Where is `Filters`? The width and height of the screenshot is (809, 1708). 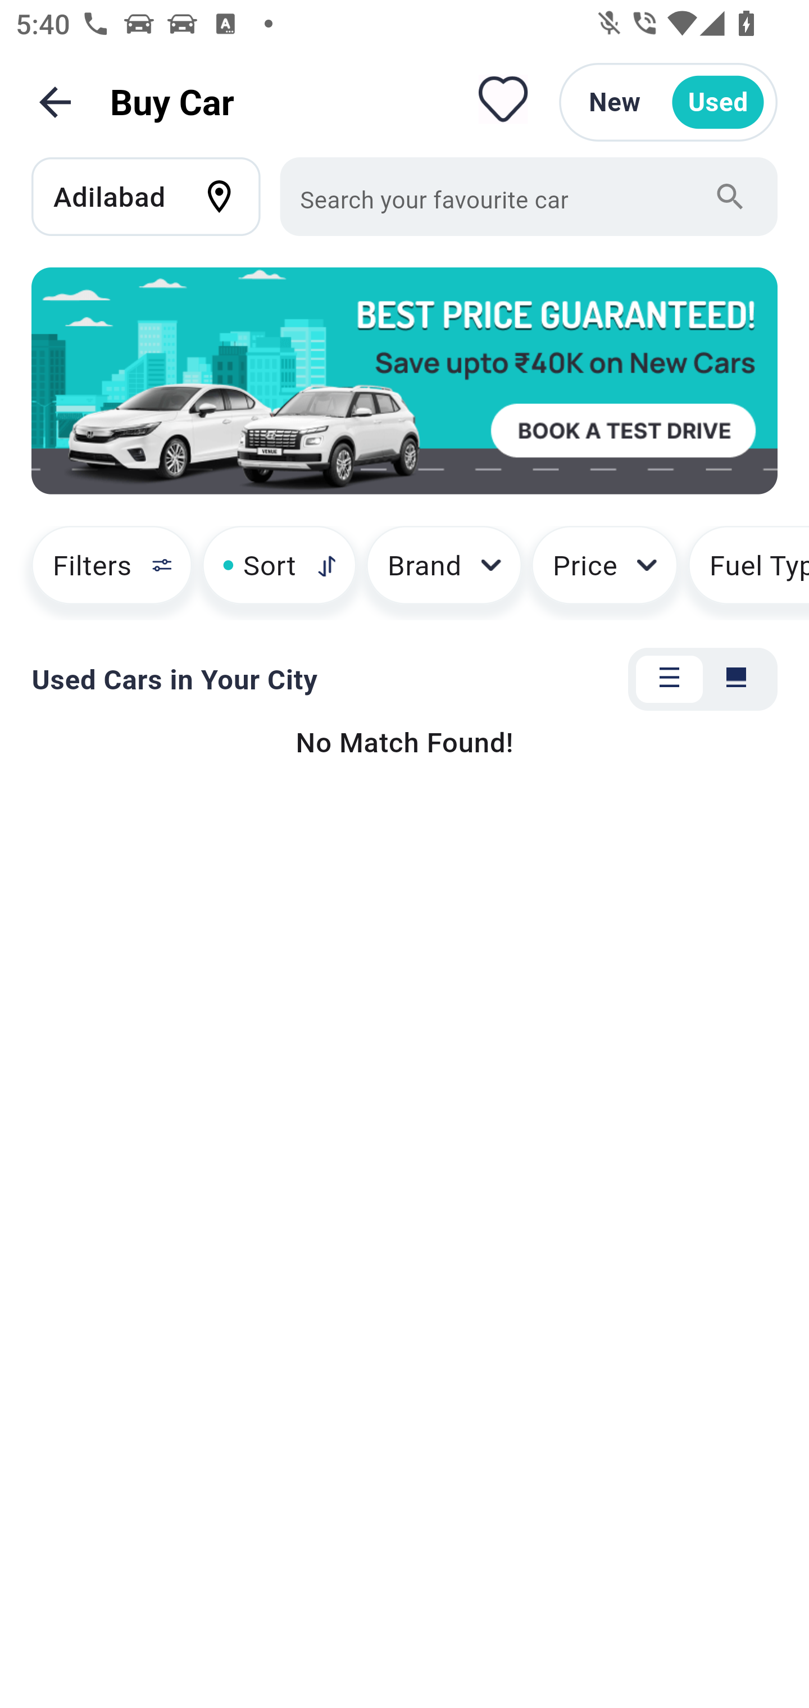 Filters is located at coordinates (102, 573).